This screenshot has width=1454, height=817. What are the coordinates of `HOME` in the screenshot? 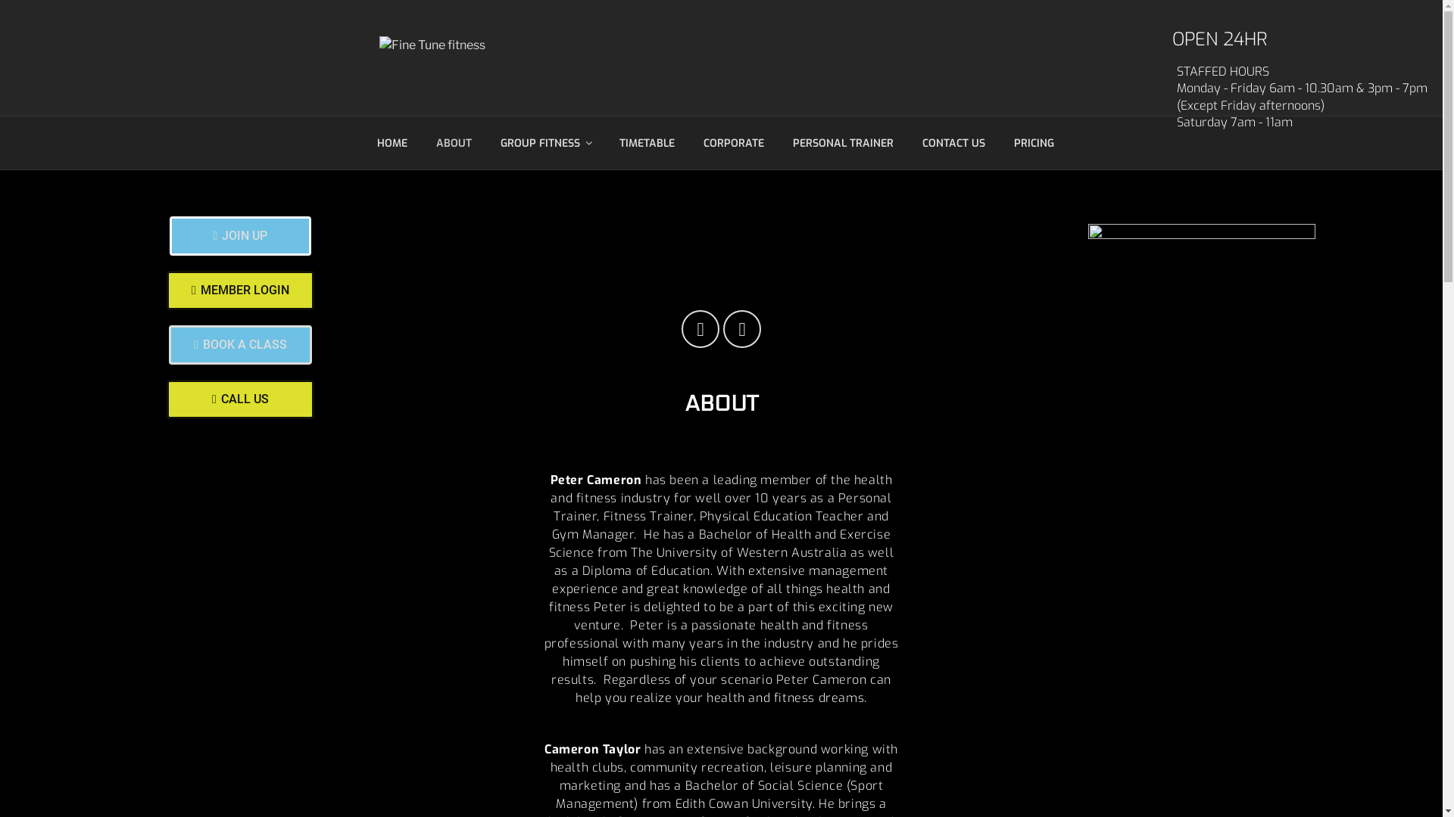 It's located at (392, 144).